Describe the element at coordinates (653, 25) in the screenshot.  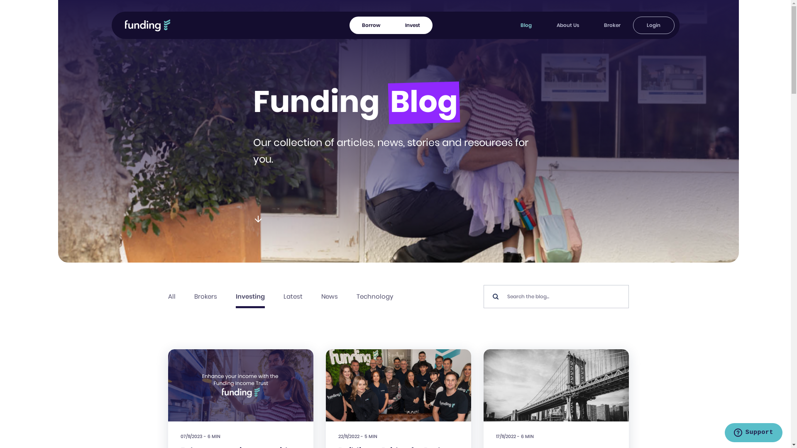
I see `Login` at that location.